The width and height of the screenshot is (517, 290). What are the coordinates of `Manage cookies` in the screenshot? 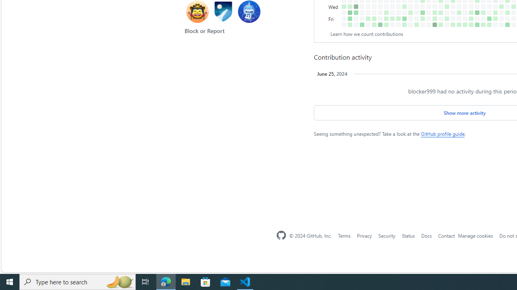 It's located at (476, 235).